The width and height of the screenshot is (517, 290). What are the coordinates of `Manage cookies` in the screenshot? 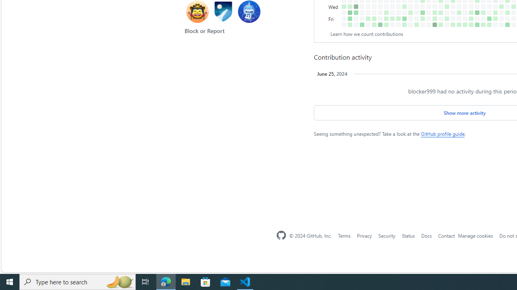 It's located at (476, 235).